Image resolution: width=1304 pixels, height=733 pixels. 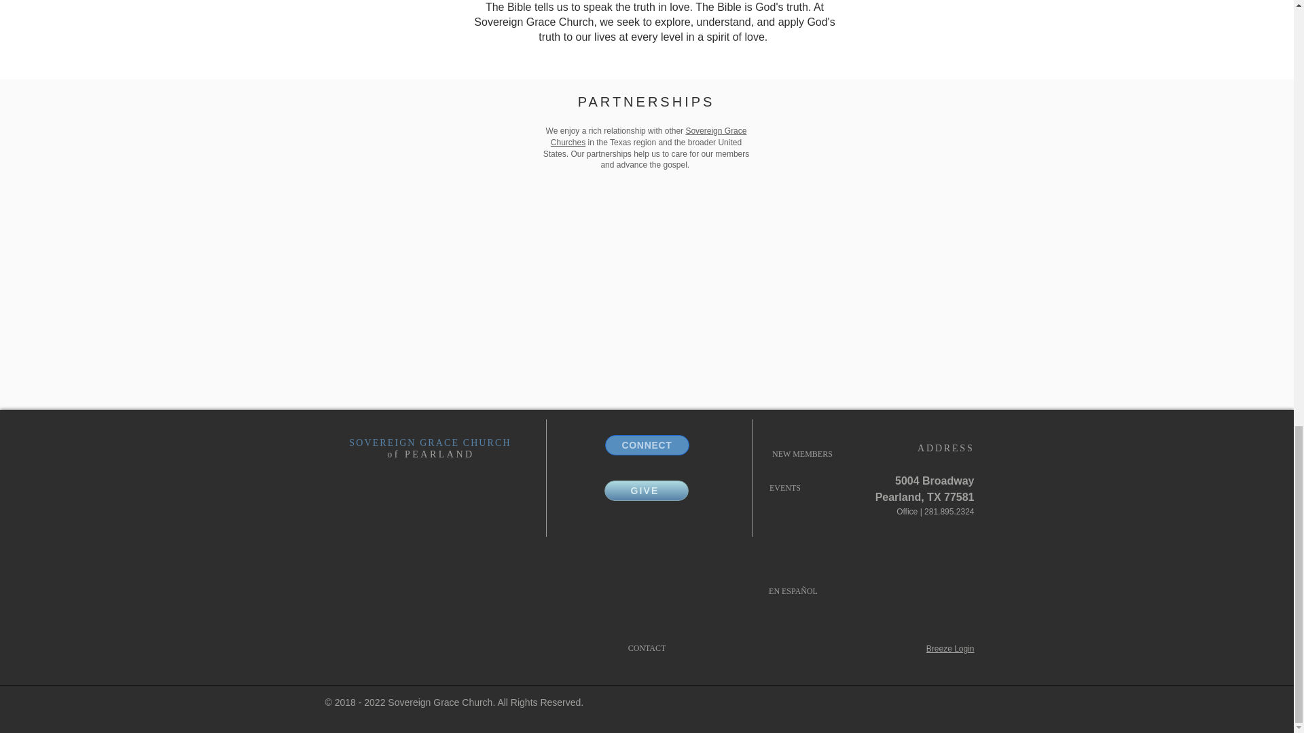 What do you see at coordinates (803, 454) in the screenshot?
I see `NEW MEMBERS` at bounding box center [803, 454].